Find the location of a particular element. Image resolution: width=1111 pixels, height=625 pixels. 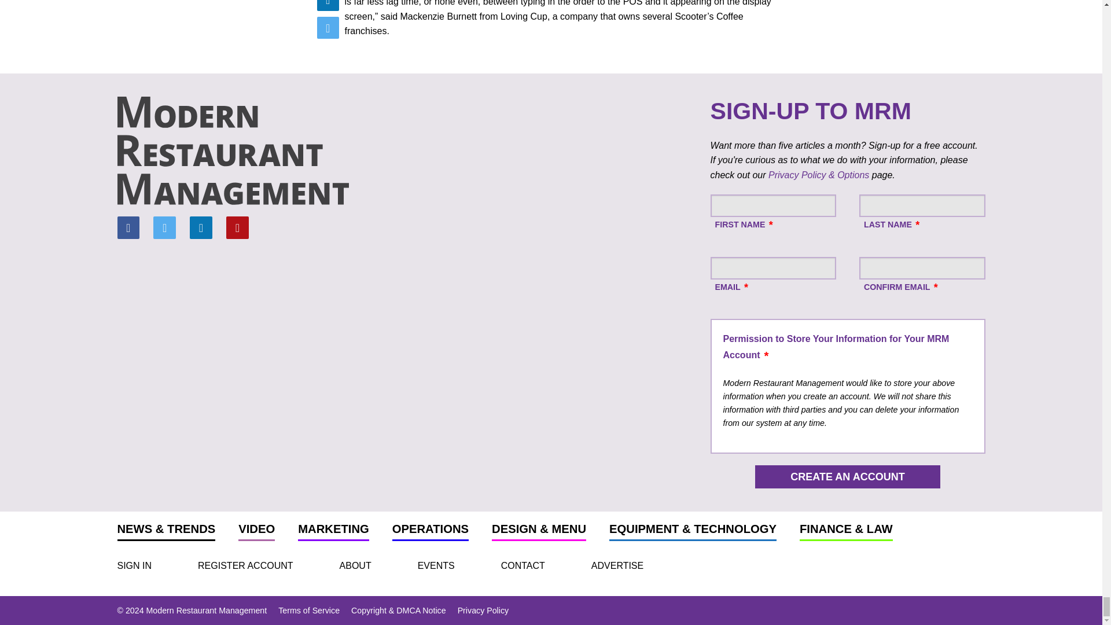

Create an Account is located at coordinates (847, 476).